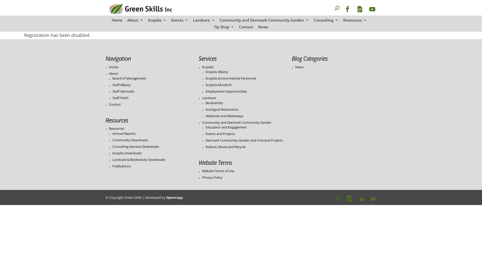 The image size is (482, 271). I want to click on Landcare, so click(209, 98).